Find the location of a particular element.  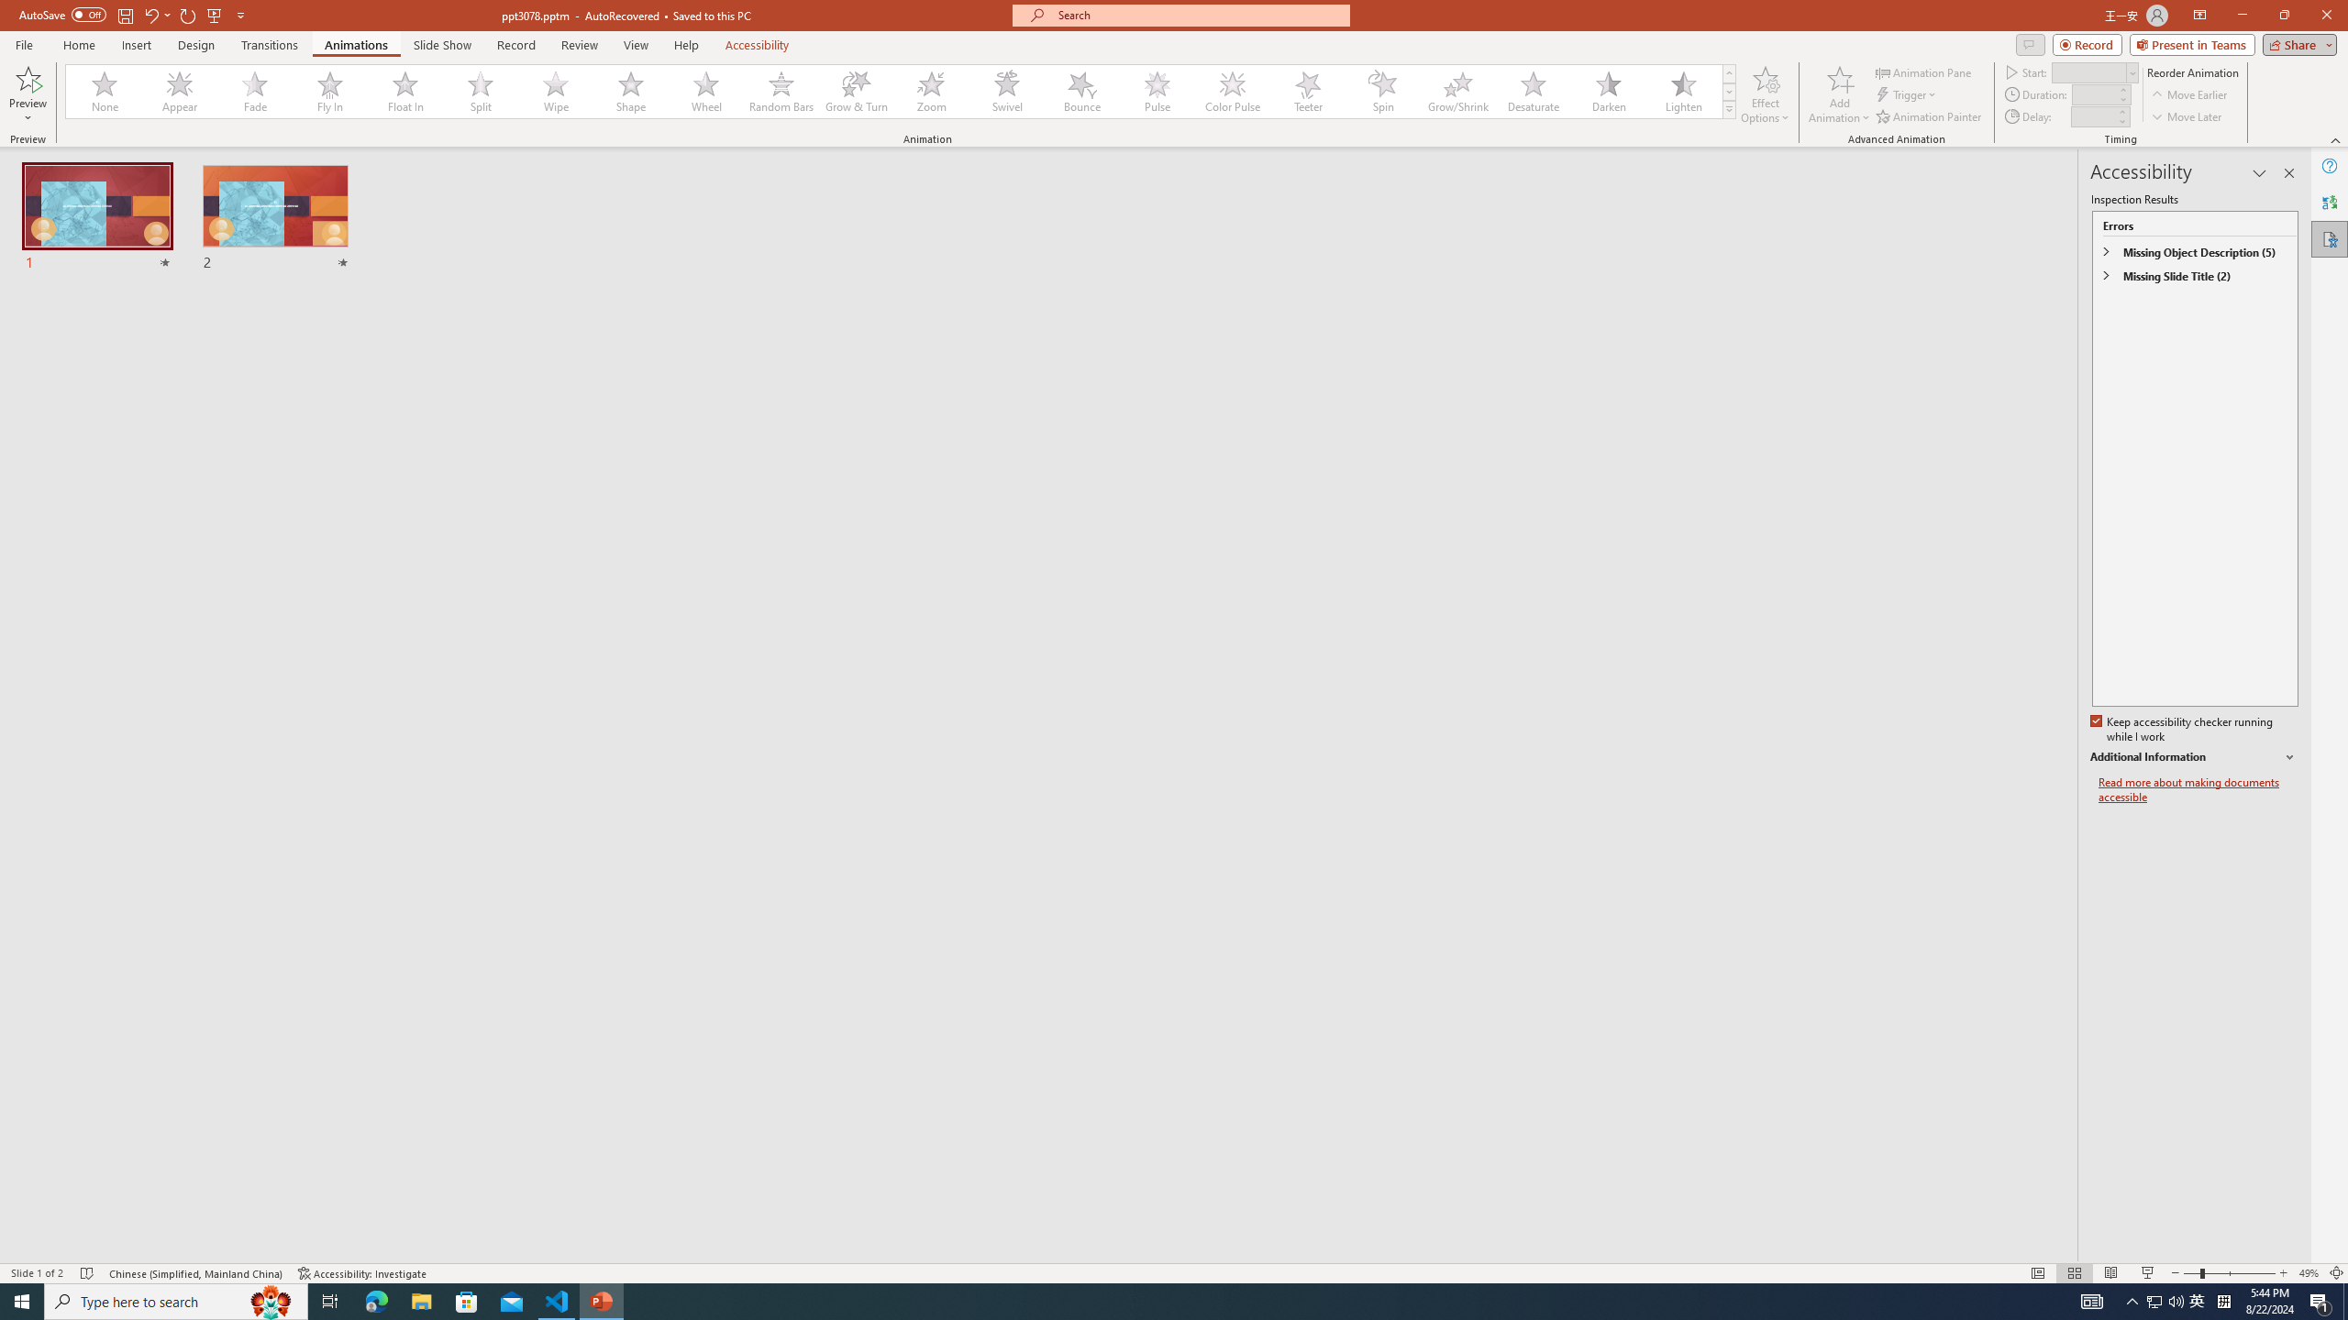

Grow & Turn is located at coordinates (857, 92).